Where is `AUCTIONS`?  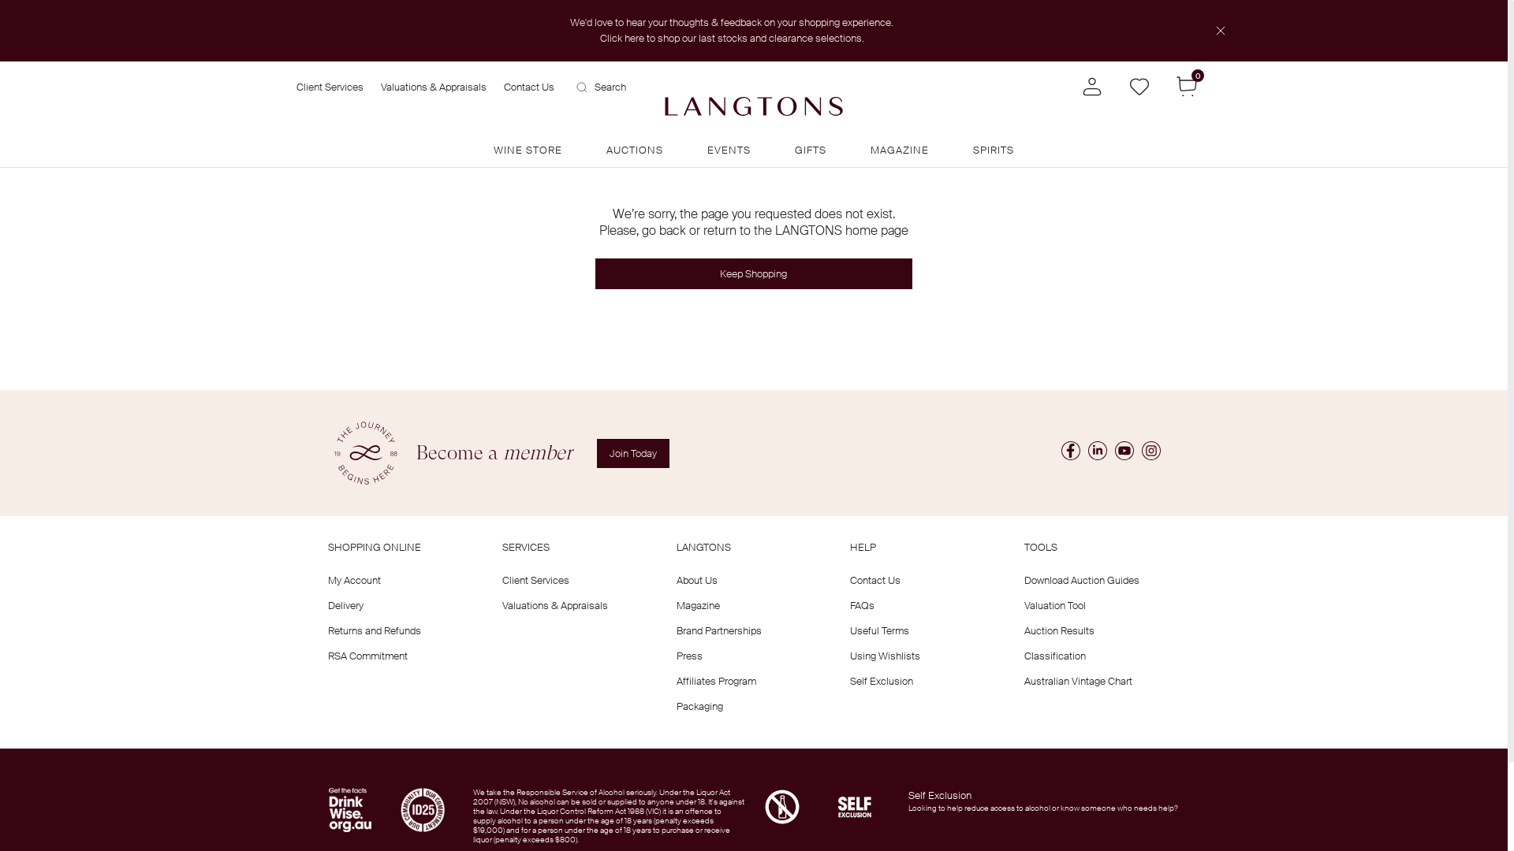 AUCTIONS is located at coordinates (635, 151).